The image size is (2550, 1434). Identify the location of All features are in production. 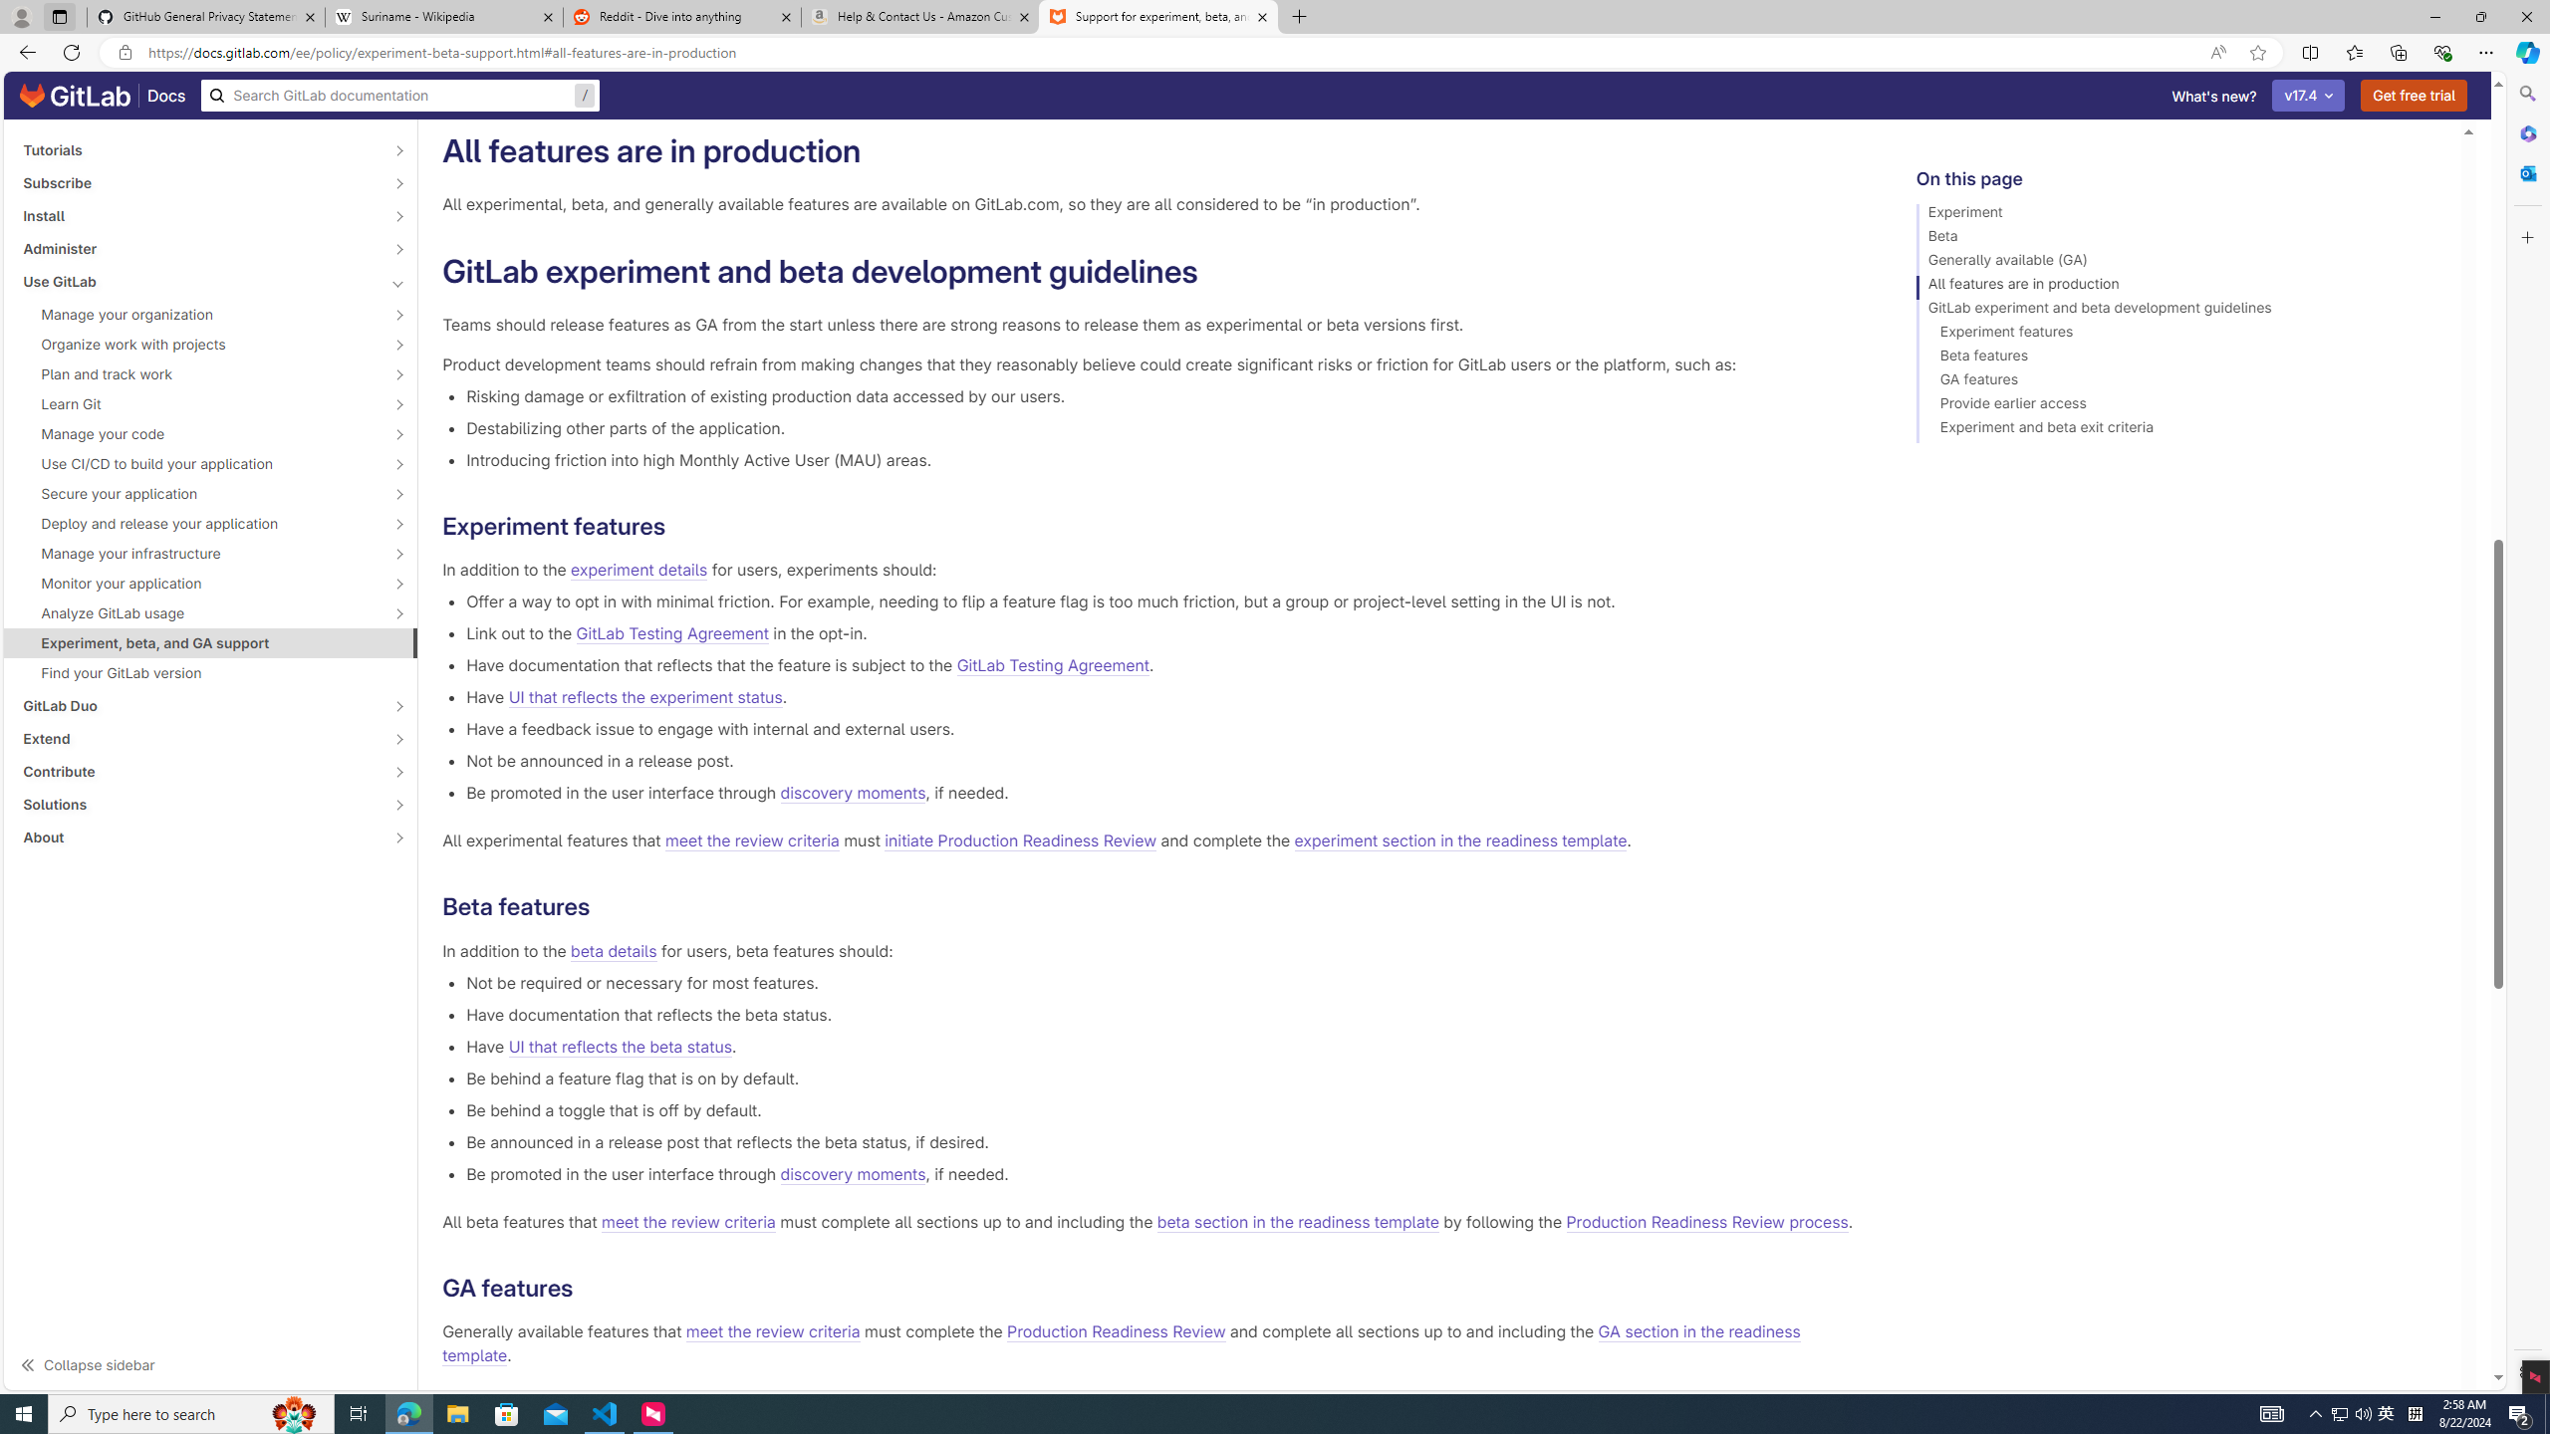
(2179, 287).